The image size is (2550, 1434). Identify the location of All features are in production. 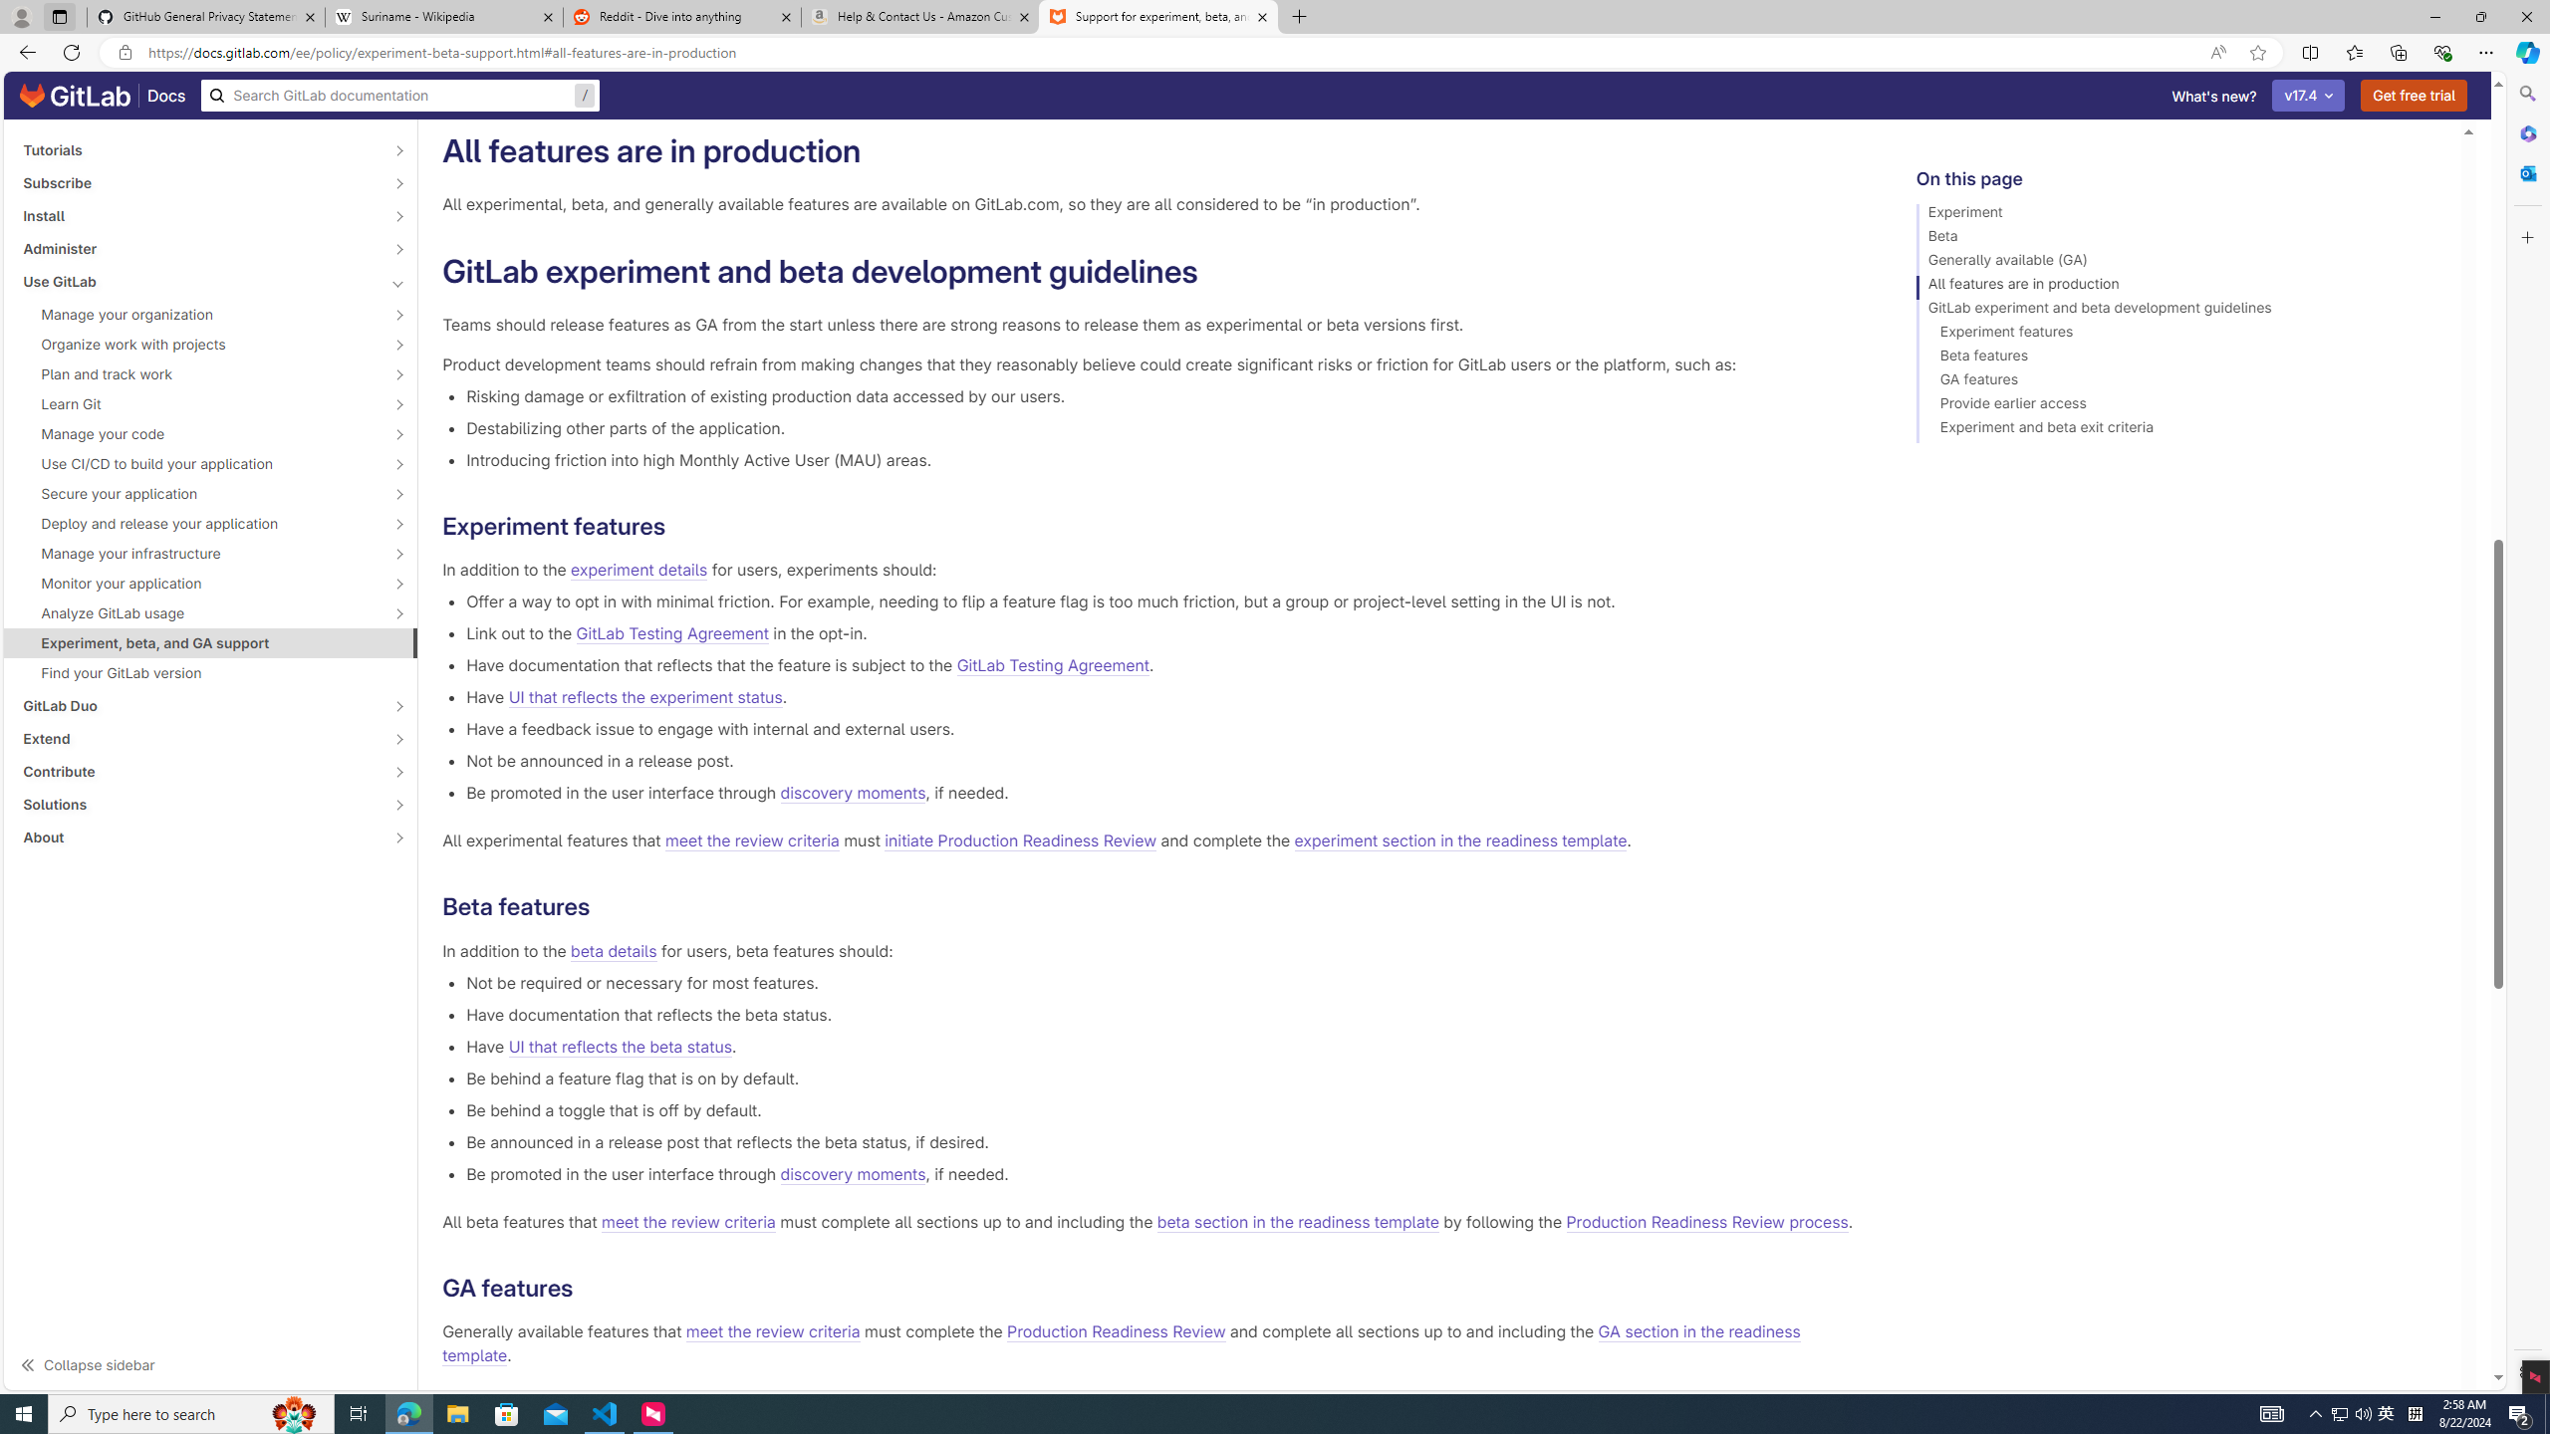
(2179, 287).